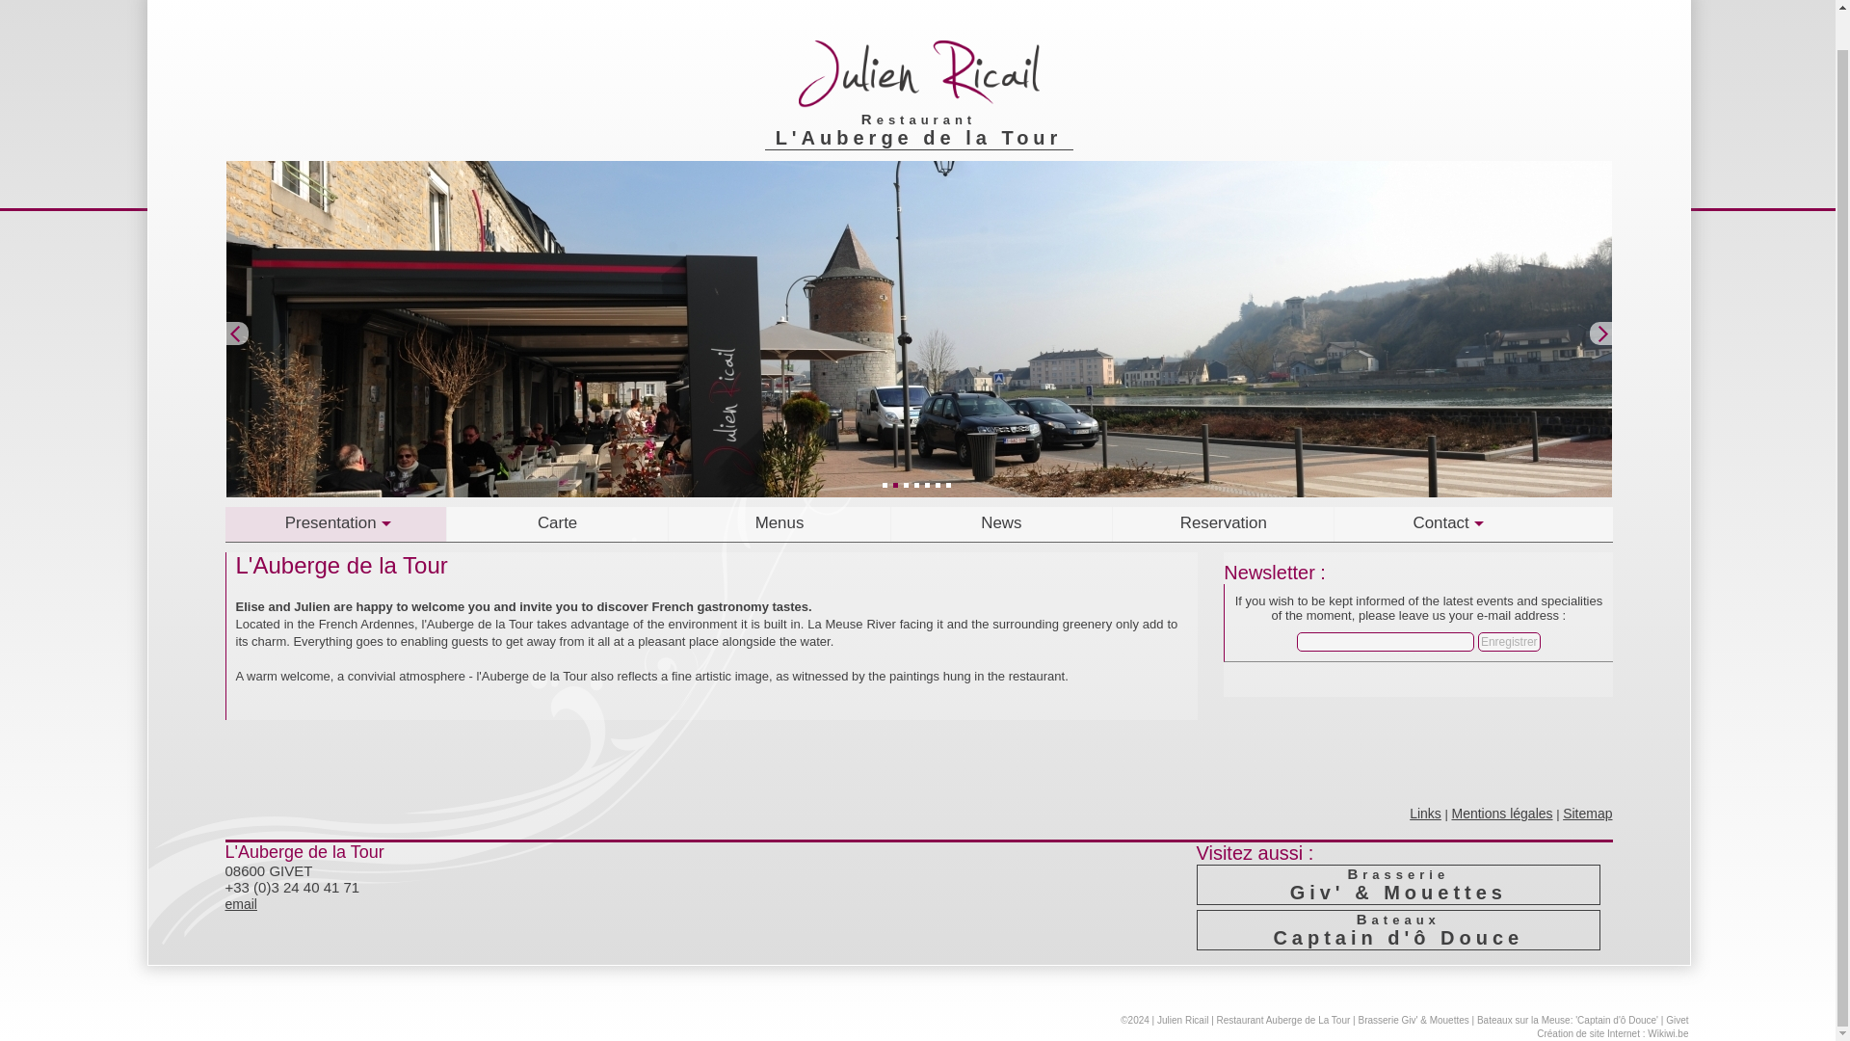  I want to click on Enregistrer, so click(1509, 642).